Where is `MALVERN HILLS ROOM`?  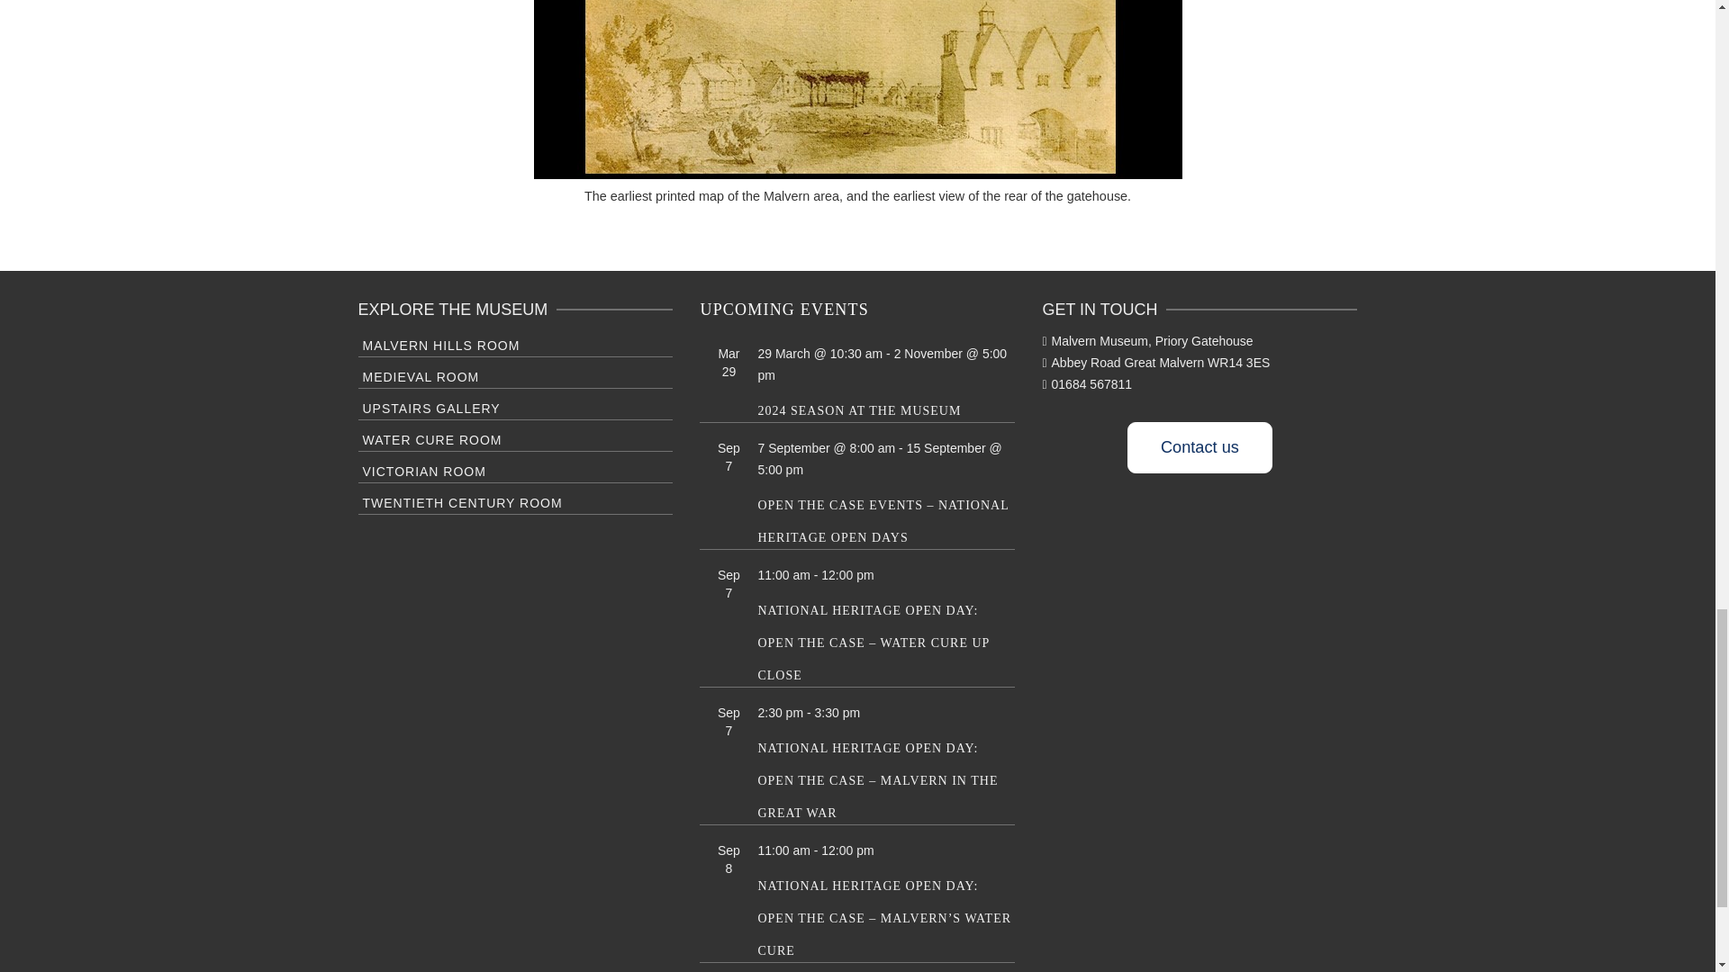
MALVERN HILLS ROOM is located at coordinates (515, 344).